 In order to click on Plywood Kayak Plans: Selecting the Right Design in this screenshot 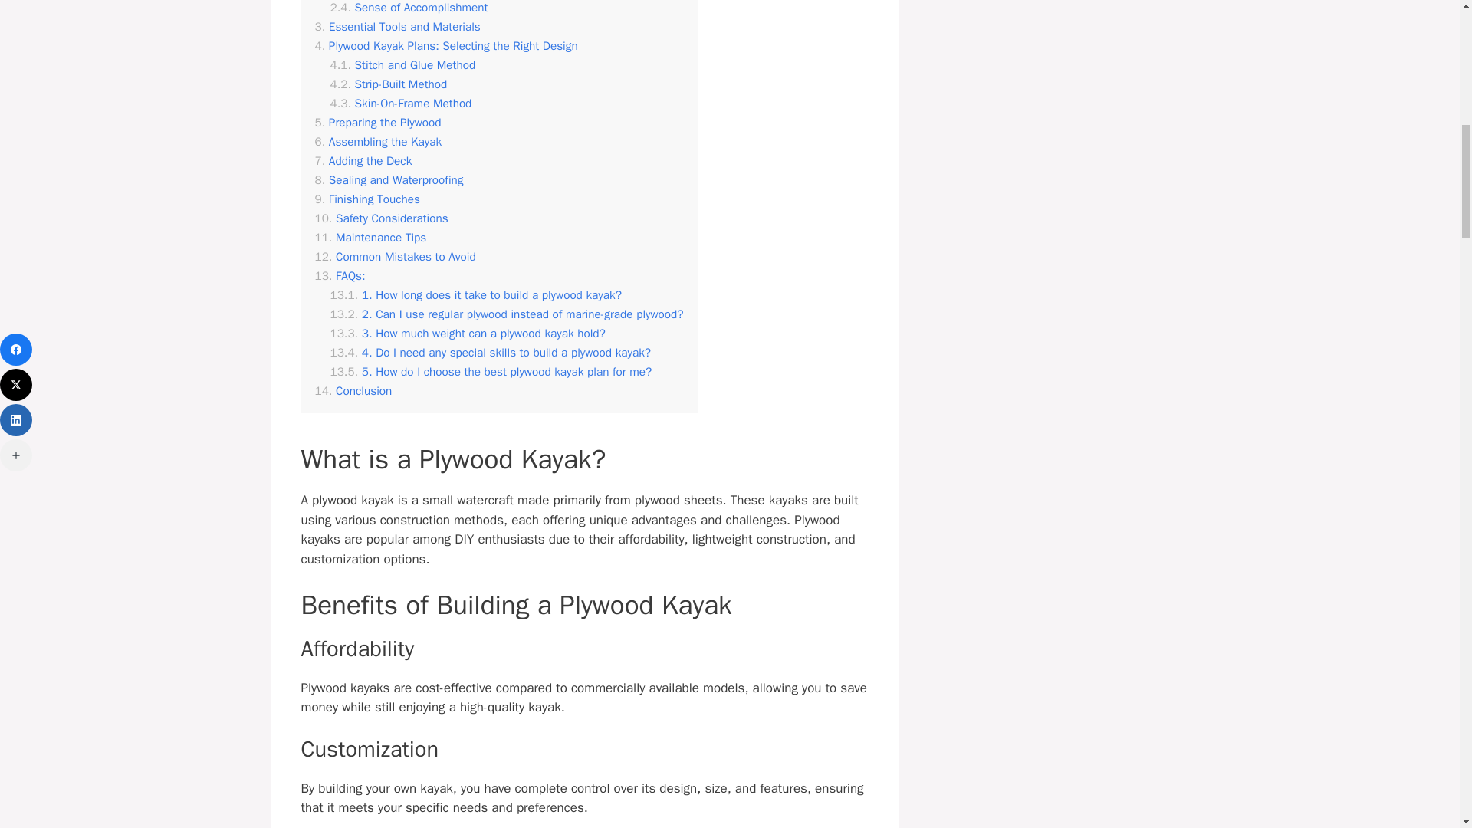, I will do `click(445, 46)`.